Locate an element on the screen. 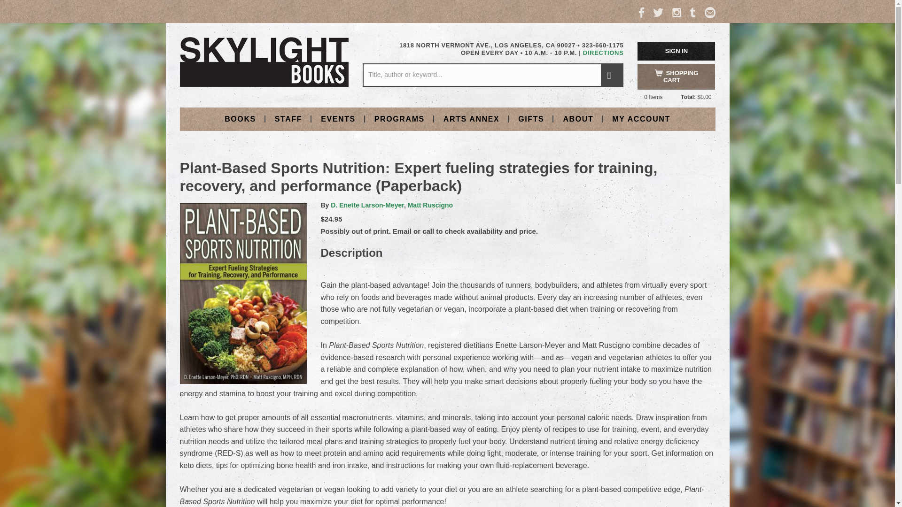 Image resolution: width=902 pixels, height=507 pixels. DIRECTIONS is located at coordinates (603, 53).